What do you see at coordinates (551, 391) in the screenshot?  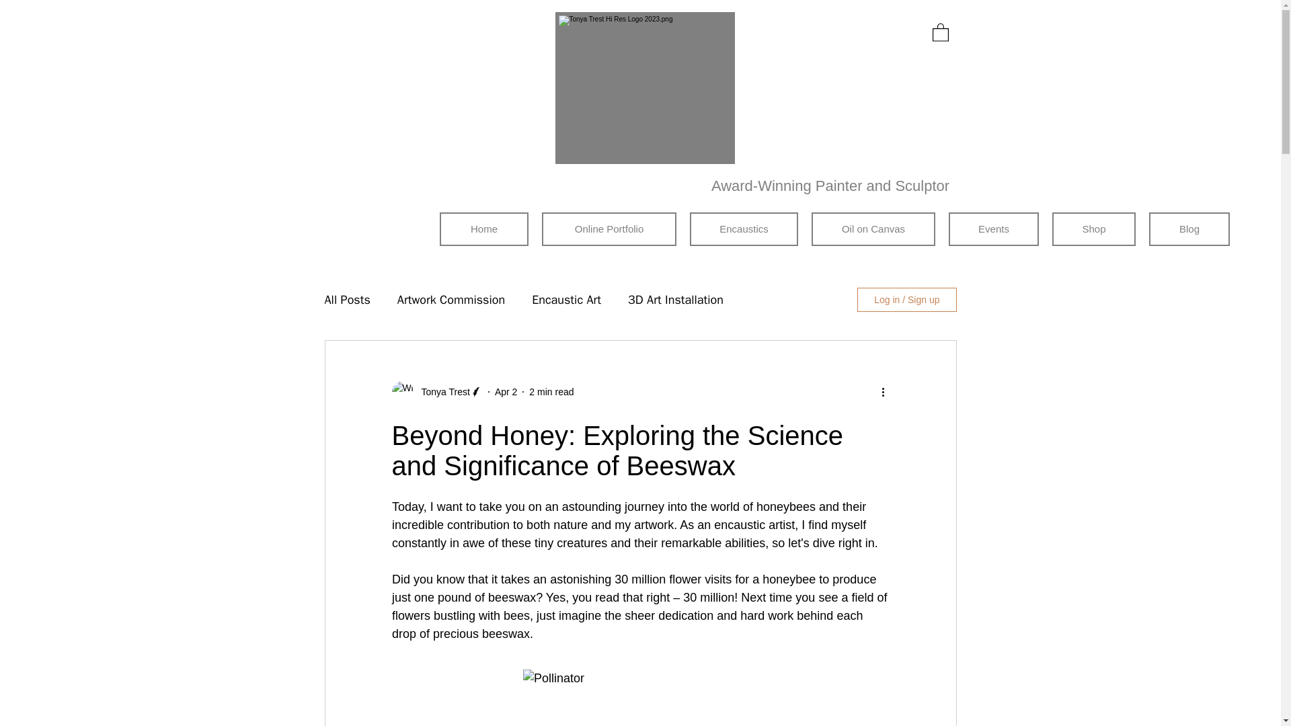 I see `2 min read` at bounding box center [551, 391].